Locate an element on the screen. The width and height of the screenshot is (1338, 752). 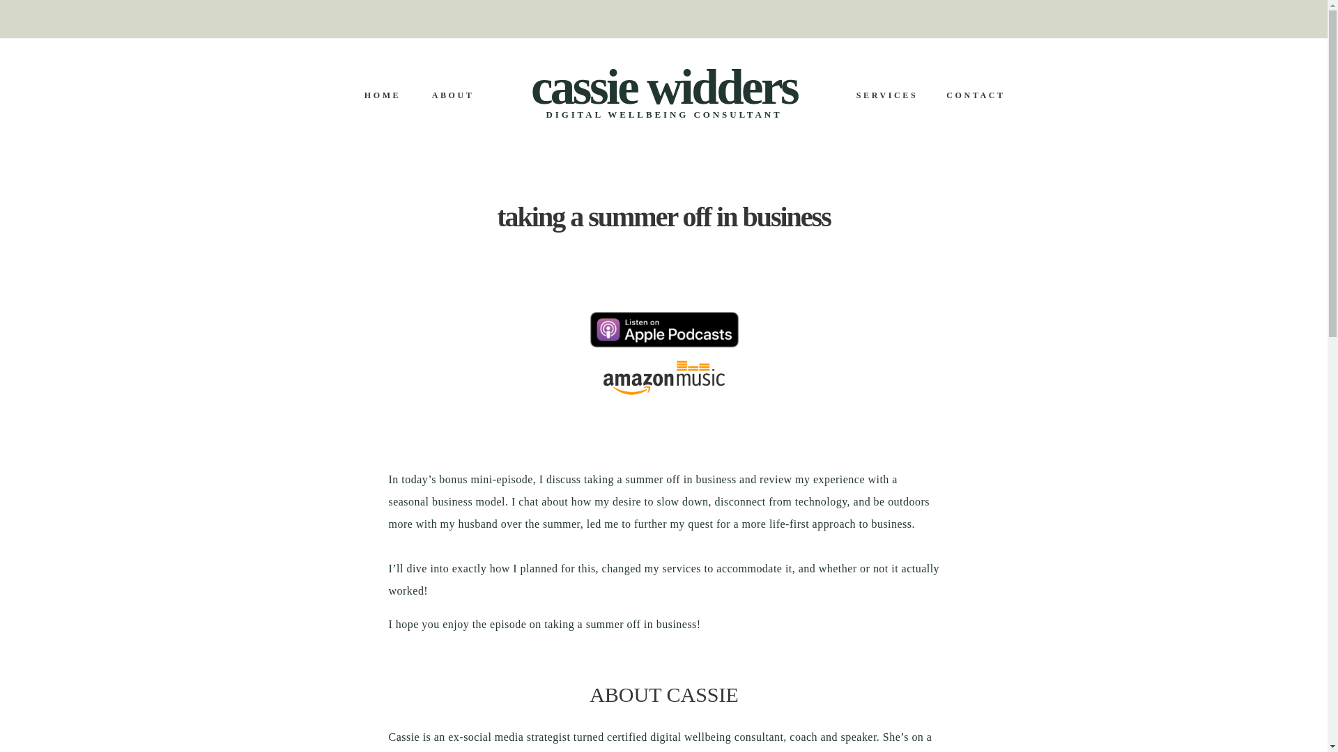
SERVICES is located at coordinates (888, 95).